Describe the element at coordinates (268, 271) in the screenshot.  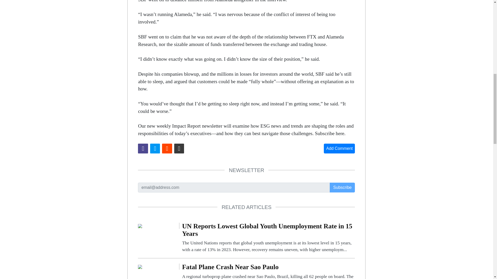
I see `Fatal Plane Crash Near Sao Paulo` at that location.